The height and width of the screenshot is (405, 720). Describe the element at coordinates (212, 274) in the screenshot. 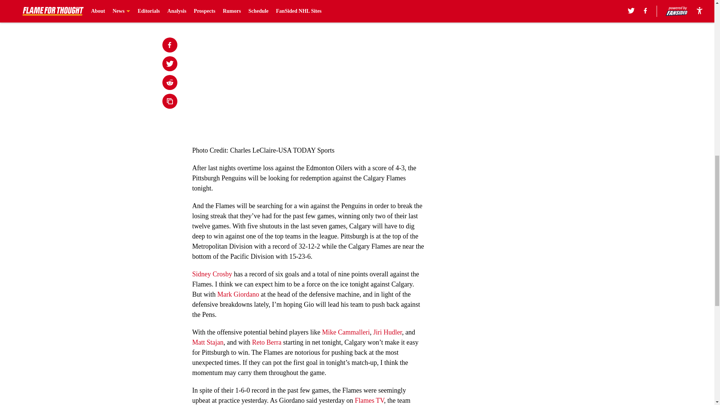

I see `Sidney Crosby` at that location.